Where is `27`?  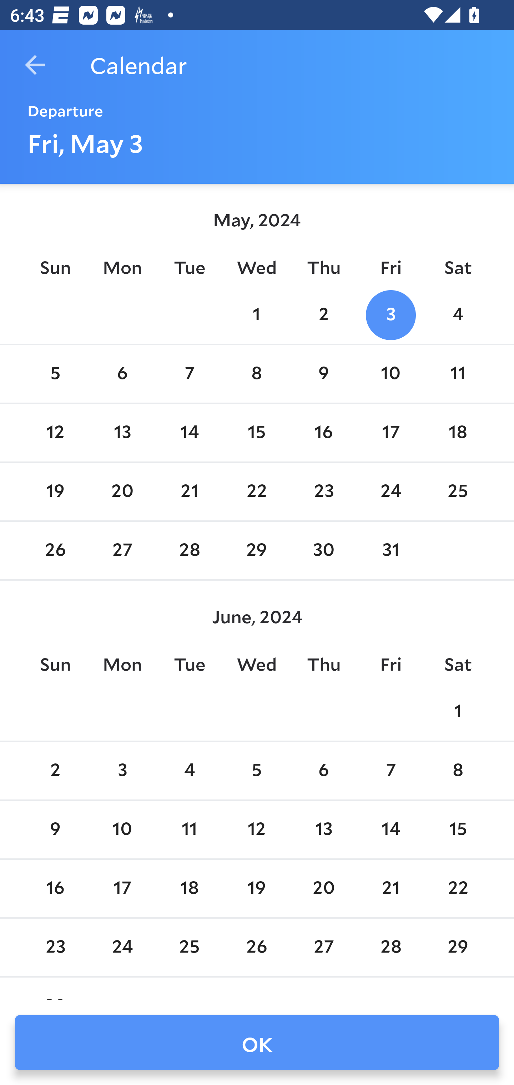 27 is located at coordinates (122, 551).